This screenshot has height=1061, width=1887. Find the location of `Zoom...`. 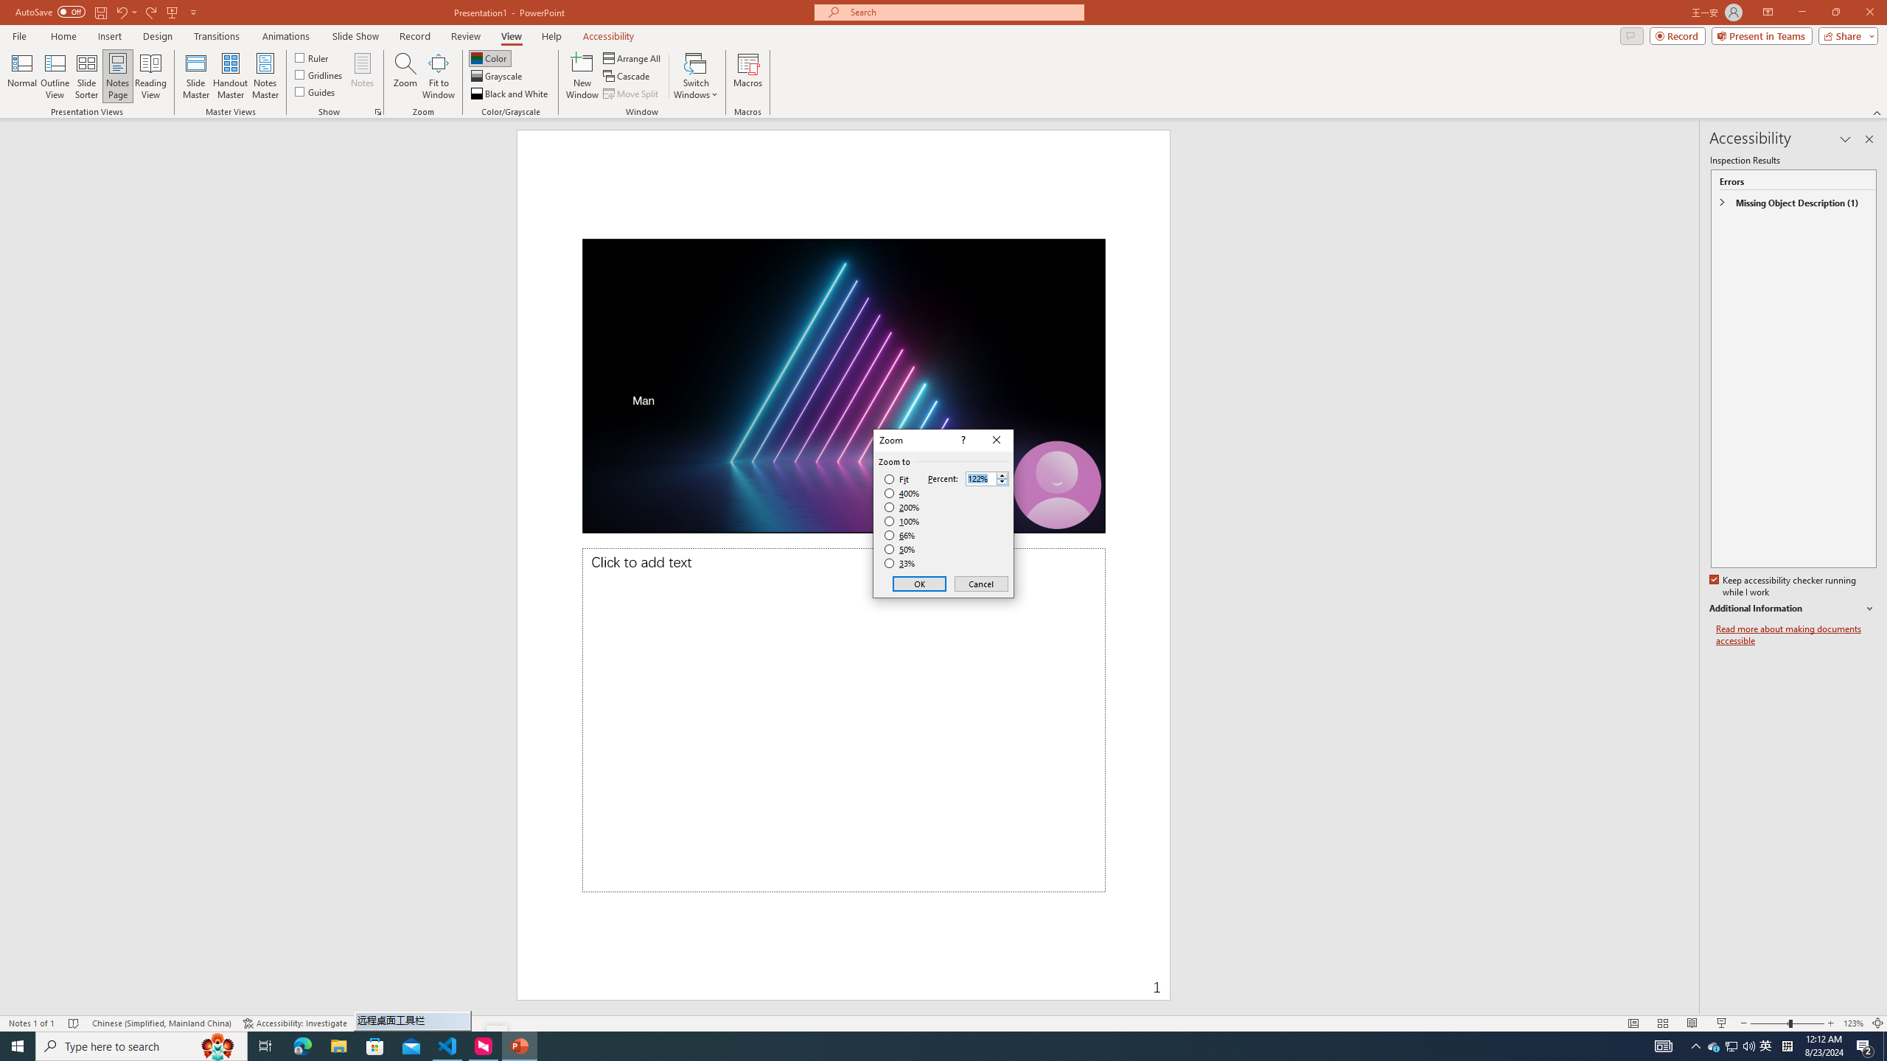

Zoom... is located at coordinates (405, 76).